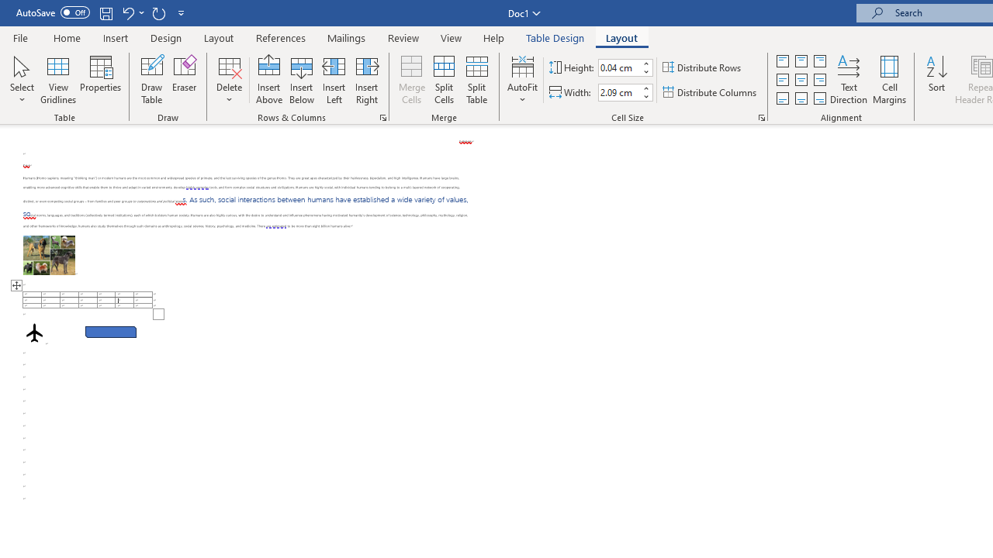  Describe the element at coordinates (444, 79) in the screenshot. I see `Split Cells...` at that location.